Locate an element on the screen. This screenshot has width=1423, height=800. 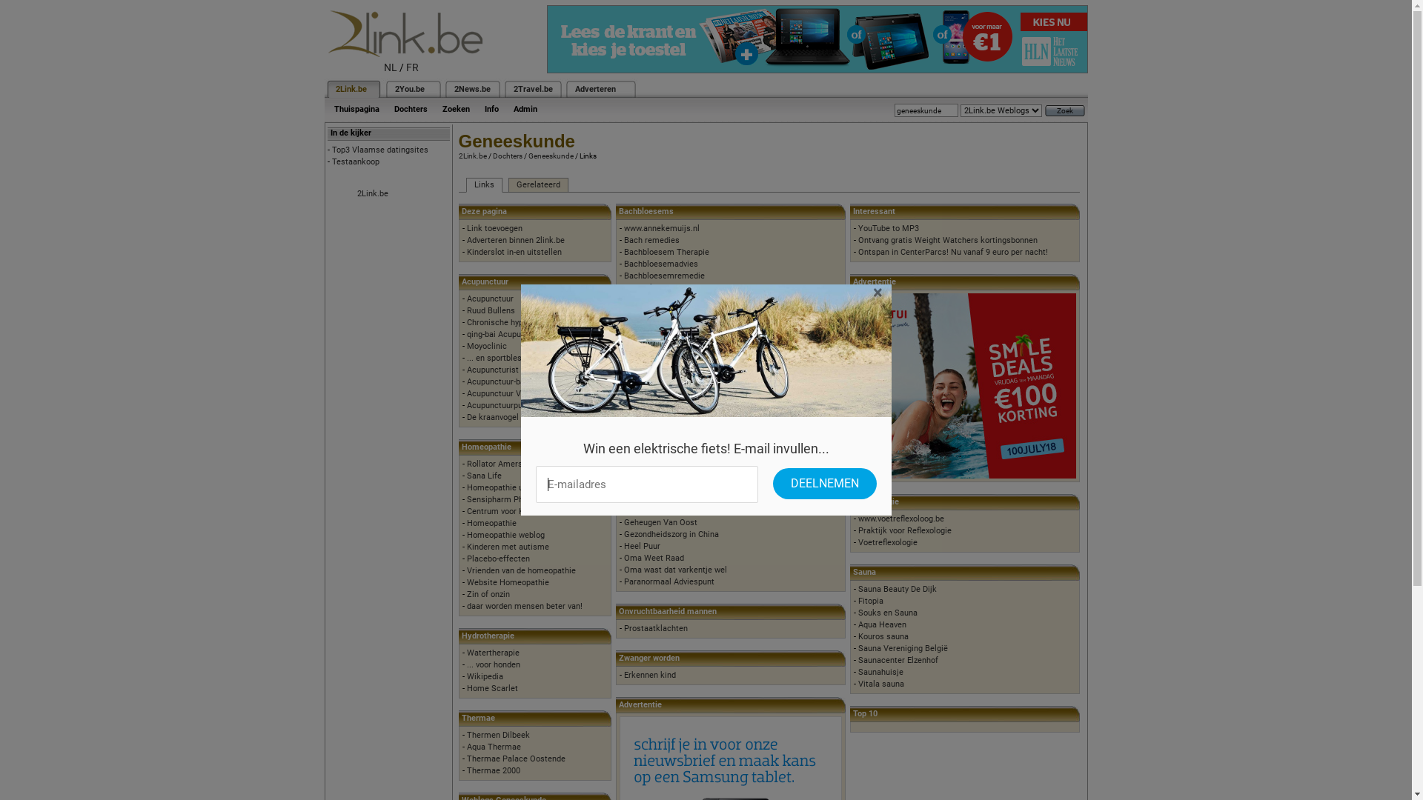
Homeopathie uitgelegd is located at coordinates (510, 487).